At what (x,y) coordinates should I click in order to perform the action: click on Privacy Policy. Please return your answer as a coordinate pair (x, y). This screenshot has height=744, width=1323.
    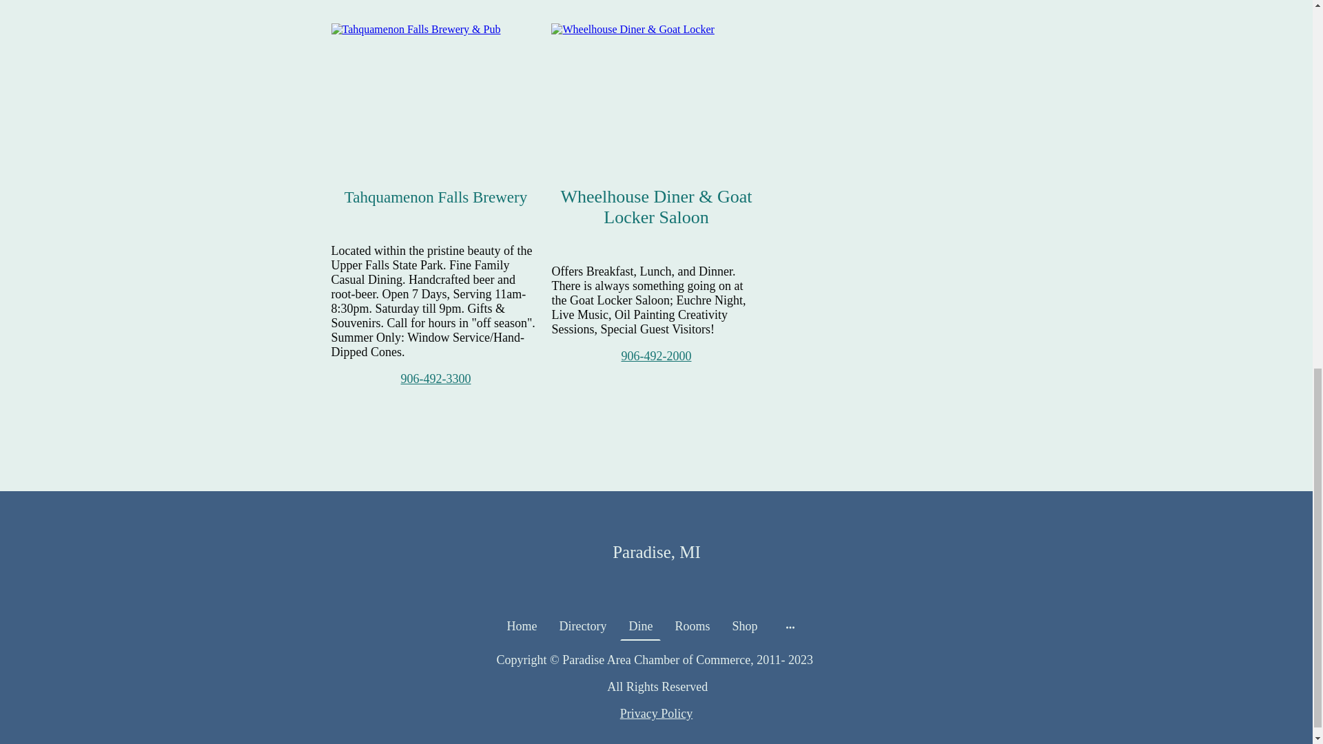
    Looking at the image, I should click on (657, 714).